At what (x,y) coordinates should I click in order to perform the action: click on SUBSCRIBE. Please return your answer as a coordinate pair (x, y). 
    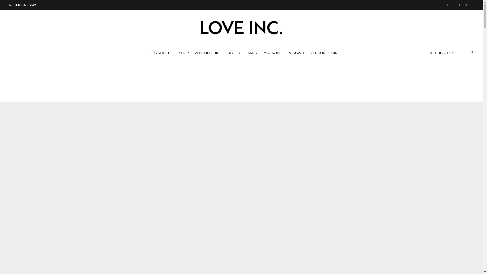
    Looking at the image, I should click on (443, 53).